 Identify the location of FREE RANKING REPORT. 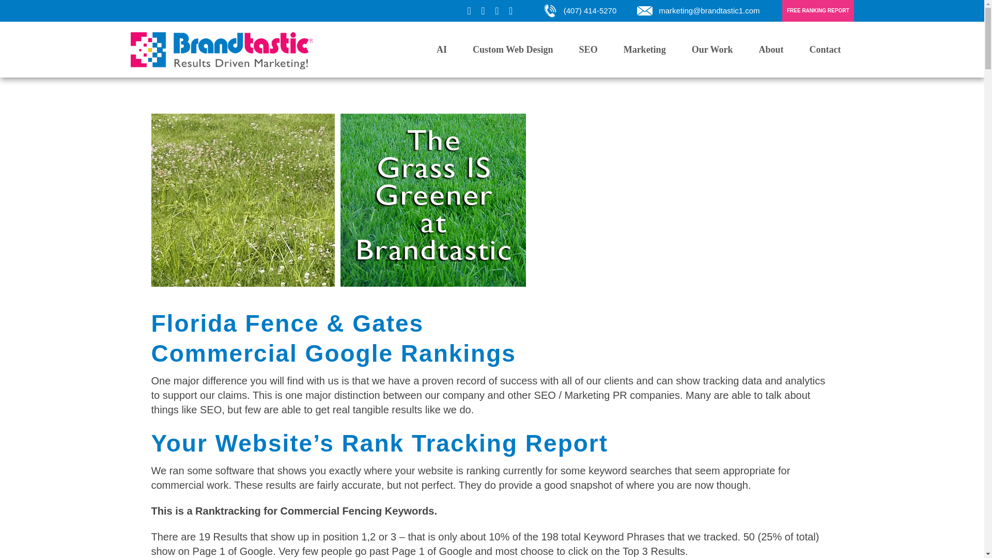
(818, 11).